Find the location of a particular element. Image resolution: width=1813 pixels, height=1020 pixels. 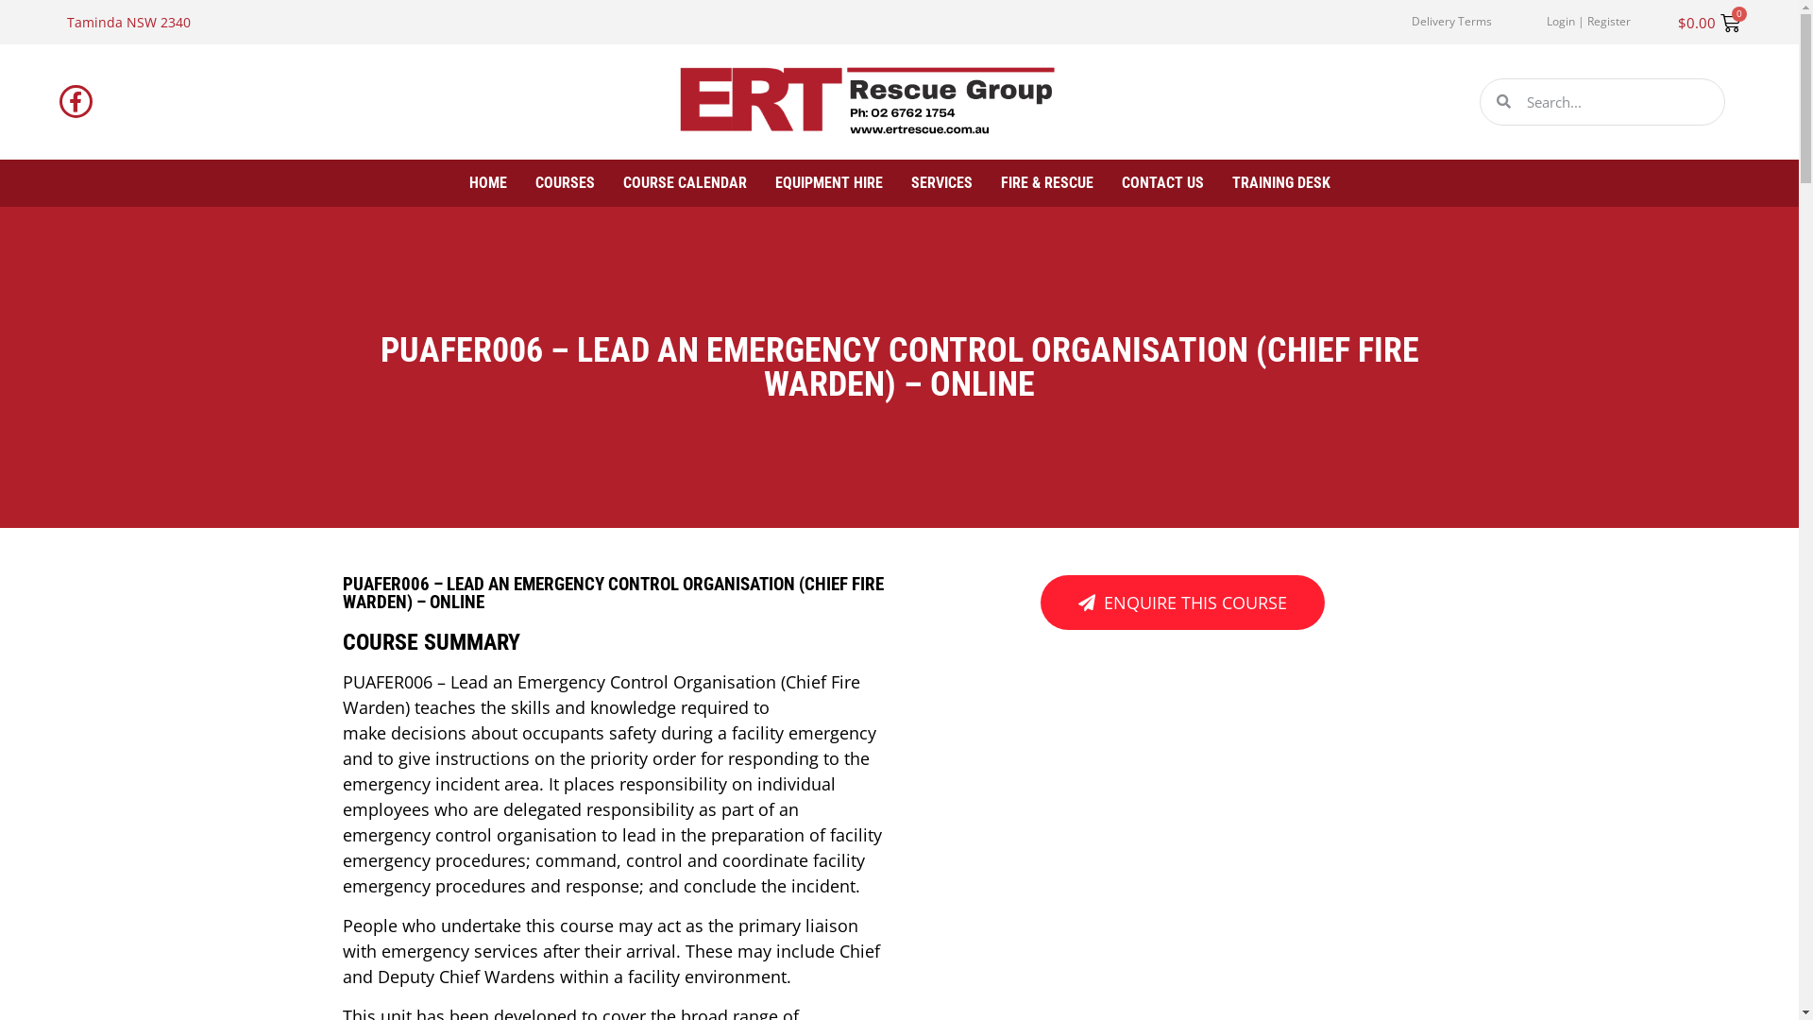

$0.00
0 is located at coordinates (1709, 23).